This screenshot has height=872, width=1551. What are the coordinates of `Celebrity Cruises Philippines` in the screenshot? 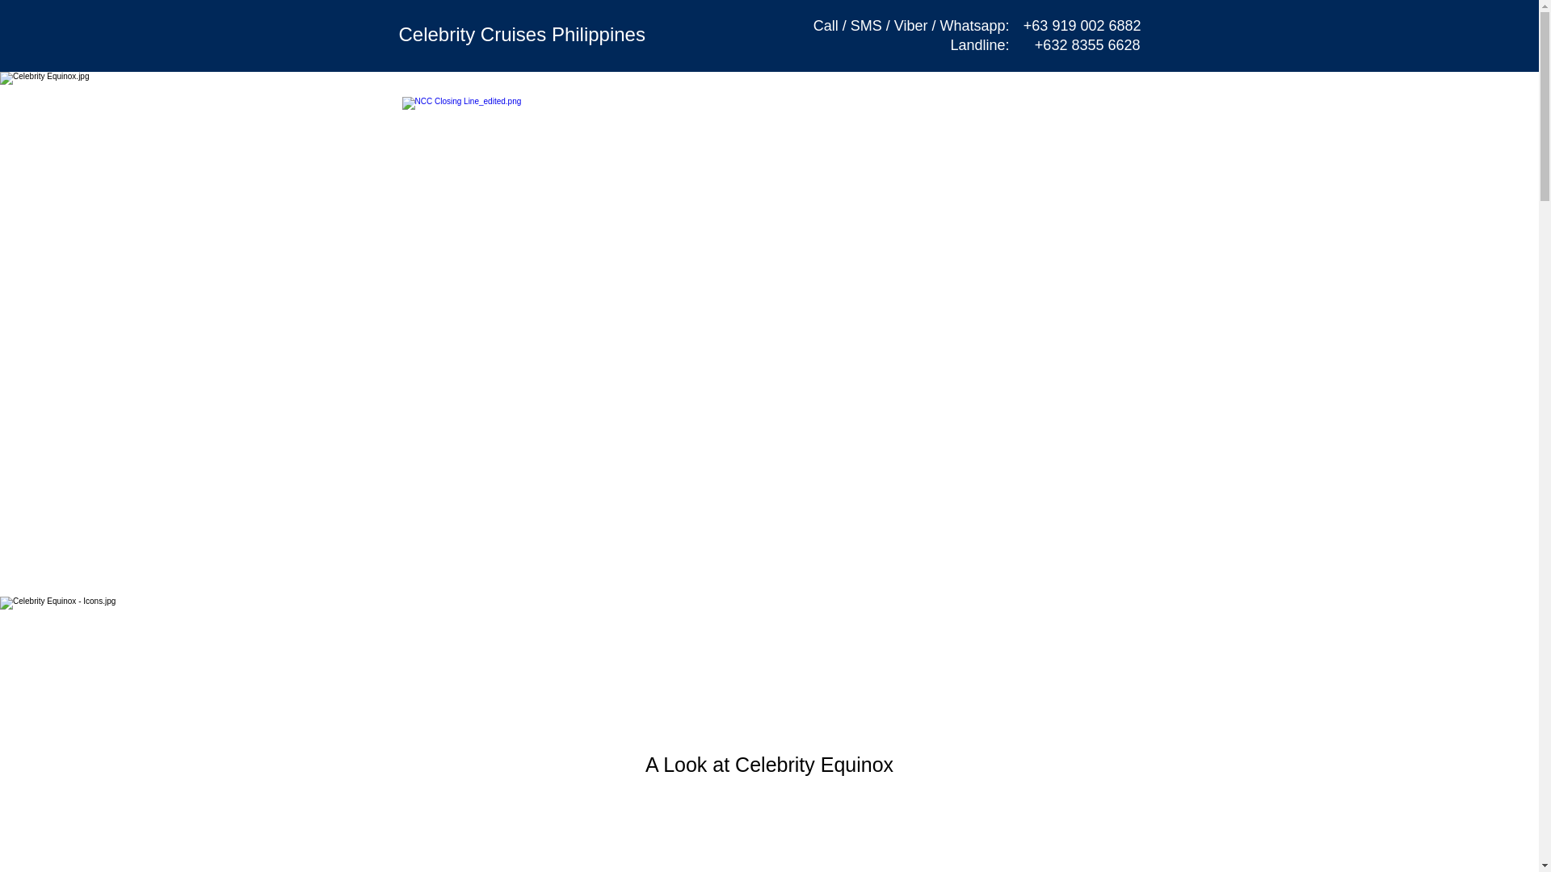 It's located at (522, 34).